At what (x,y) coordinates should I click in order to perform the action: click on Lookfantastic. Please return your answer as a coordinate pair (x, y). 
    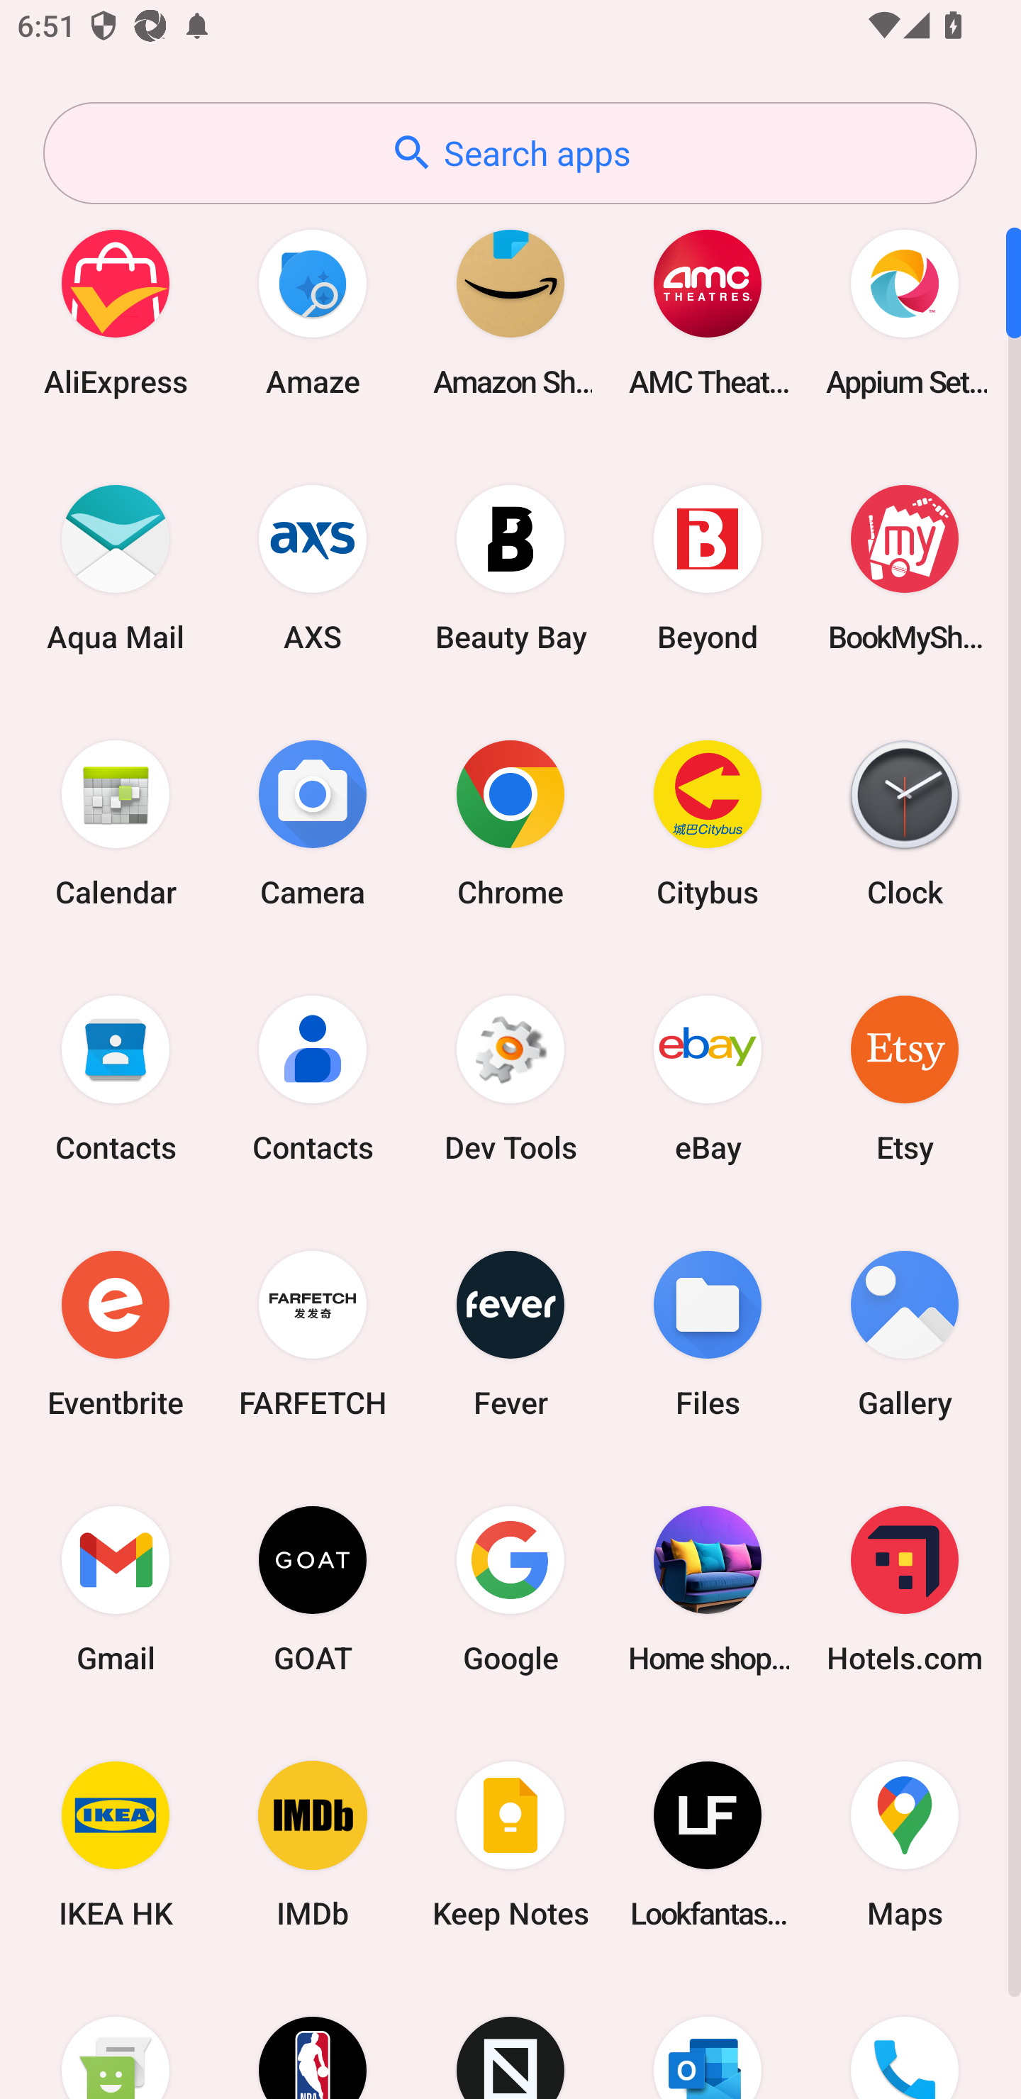
    Looking at the image, I should click on (708, 1845).